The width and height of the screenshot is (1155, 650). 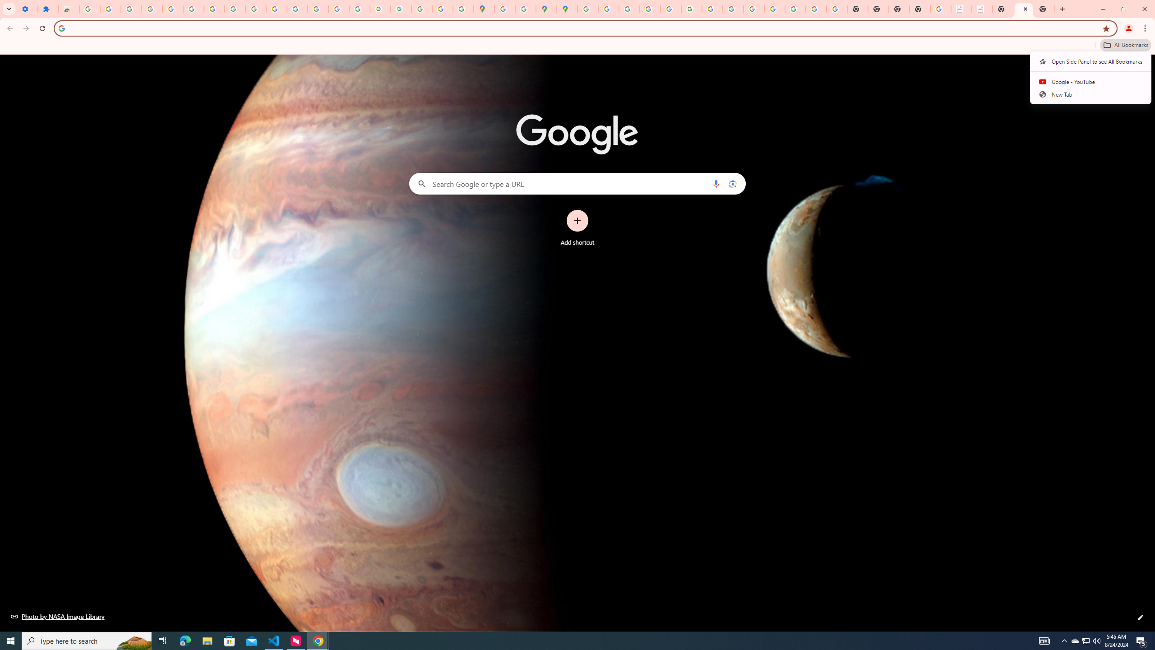 What do you see at coordinates (961, 9) in the screenshot?
I see `LAAD Defence & Security 2025 | BAE Systems` at bounding box center [961, 9].